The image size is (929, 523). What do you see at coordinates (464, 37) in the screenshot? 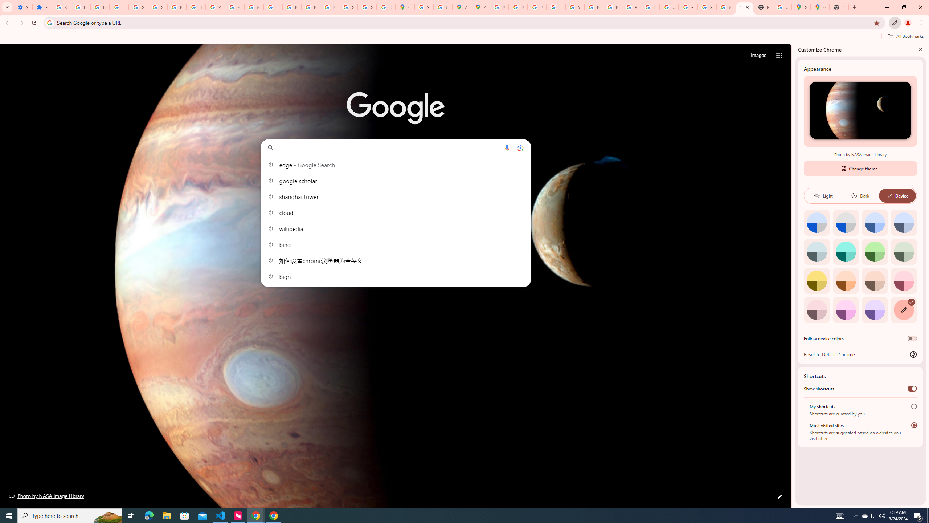
I see `Bookmarks` at bounding box center [464, 37].